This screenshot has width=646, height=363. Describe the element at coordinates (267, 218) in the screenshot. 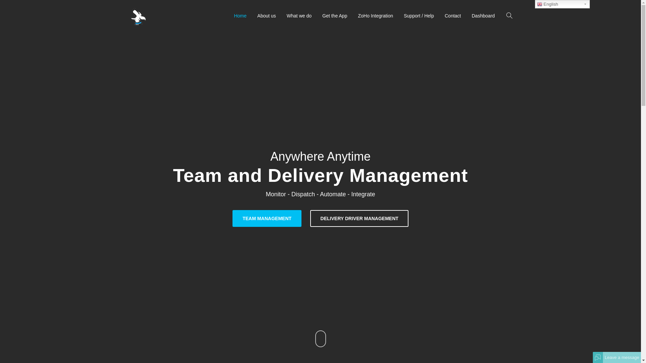

I see `TEAM MANAGEMENT` at that location.